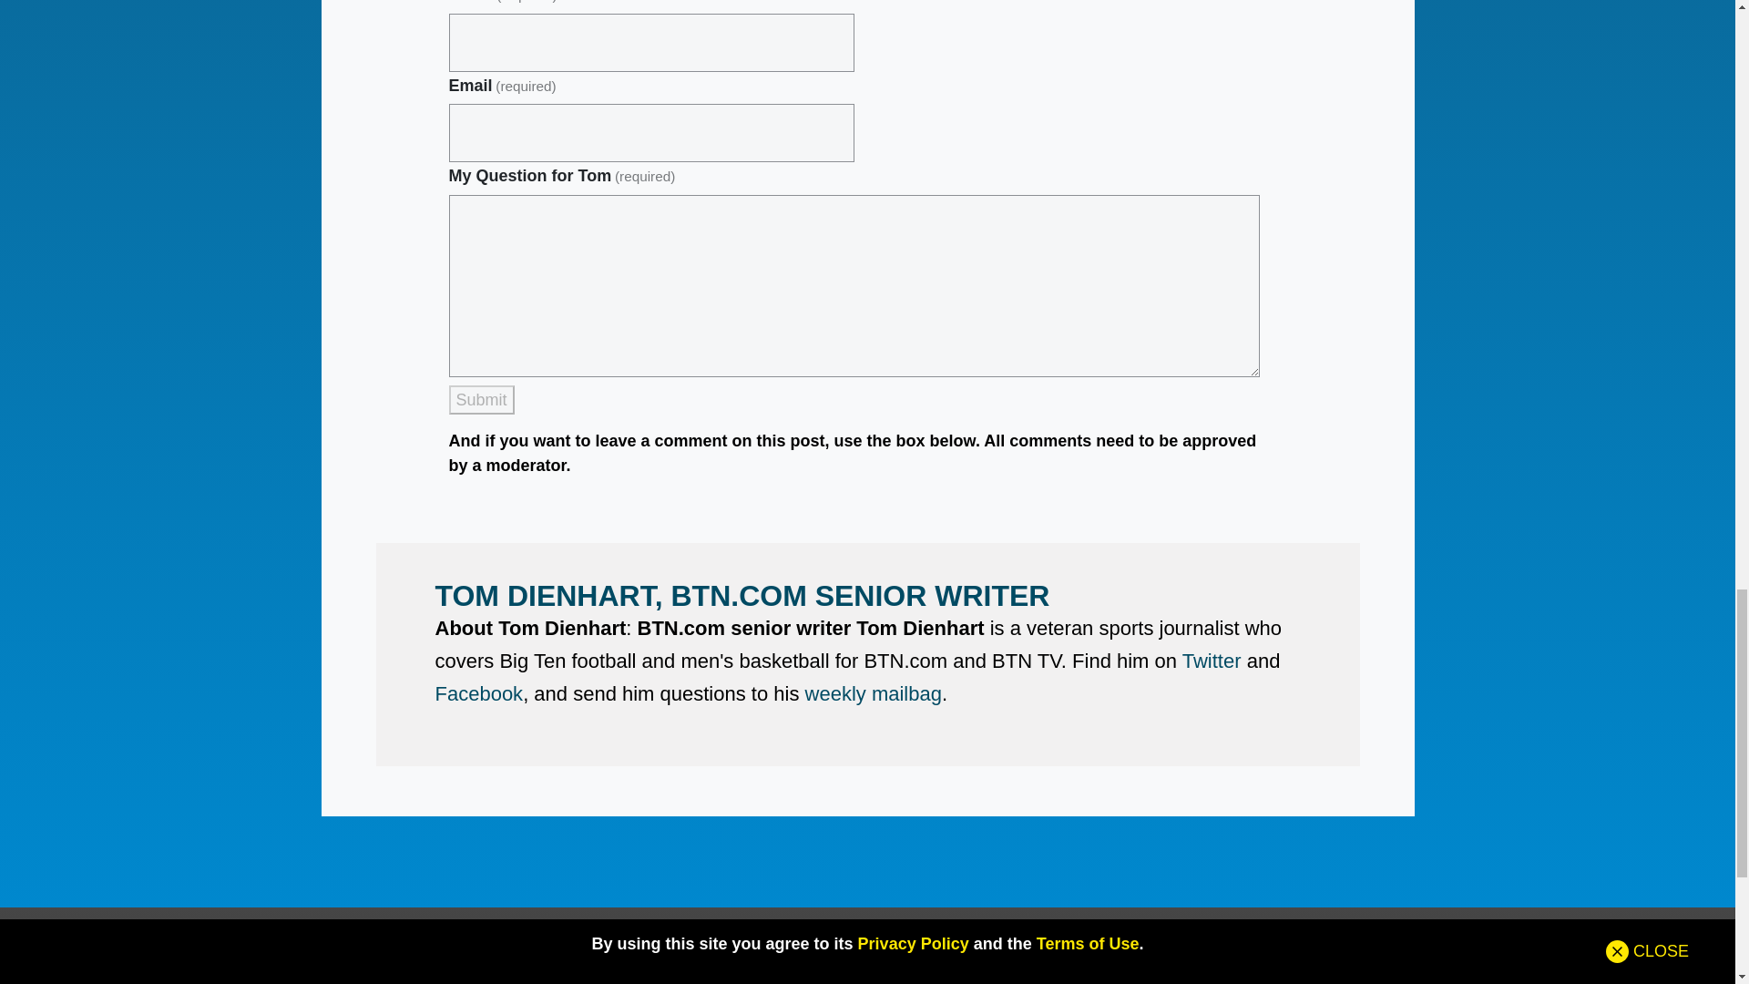 Image resolution: width=1749 pixels, height=984 pixels. Describe the element at coordinates (394, 386) in the screenshot. I see `Careers` at that location.